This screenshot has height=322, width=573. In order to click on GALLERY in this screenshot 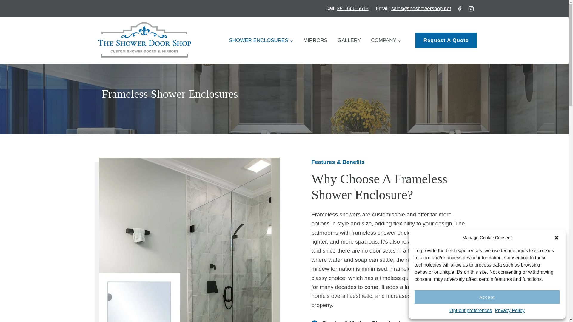, I will do `click(349, 41)`.